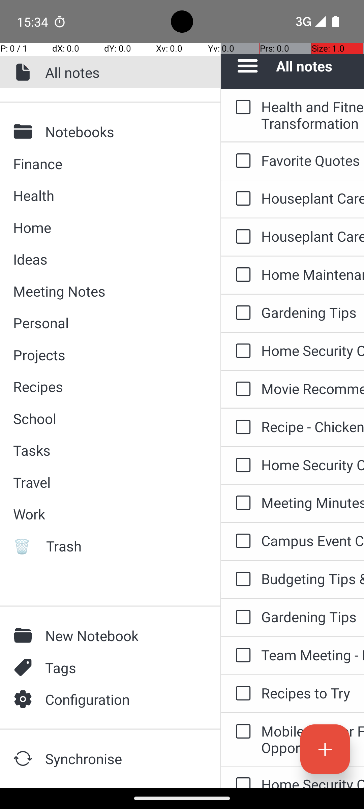  Describe the element at coordinates (122, 131) in the screenshot. I see `Notebooks` at that location.